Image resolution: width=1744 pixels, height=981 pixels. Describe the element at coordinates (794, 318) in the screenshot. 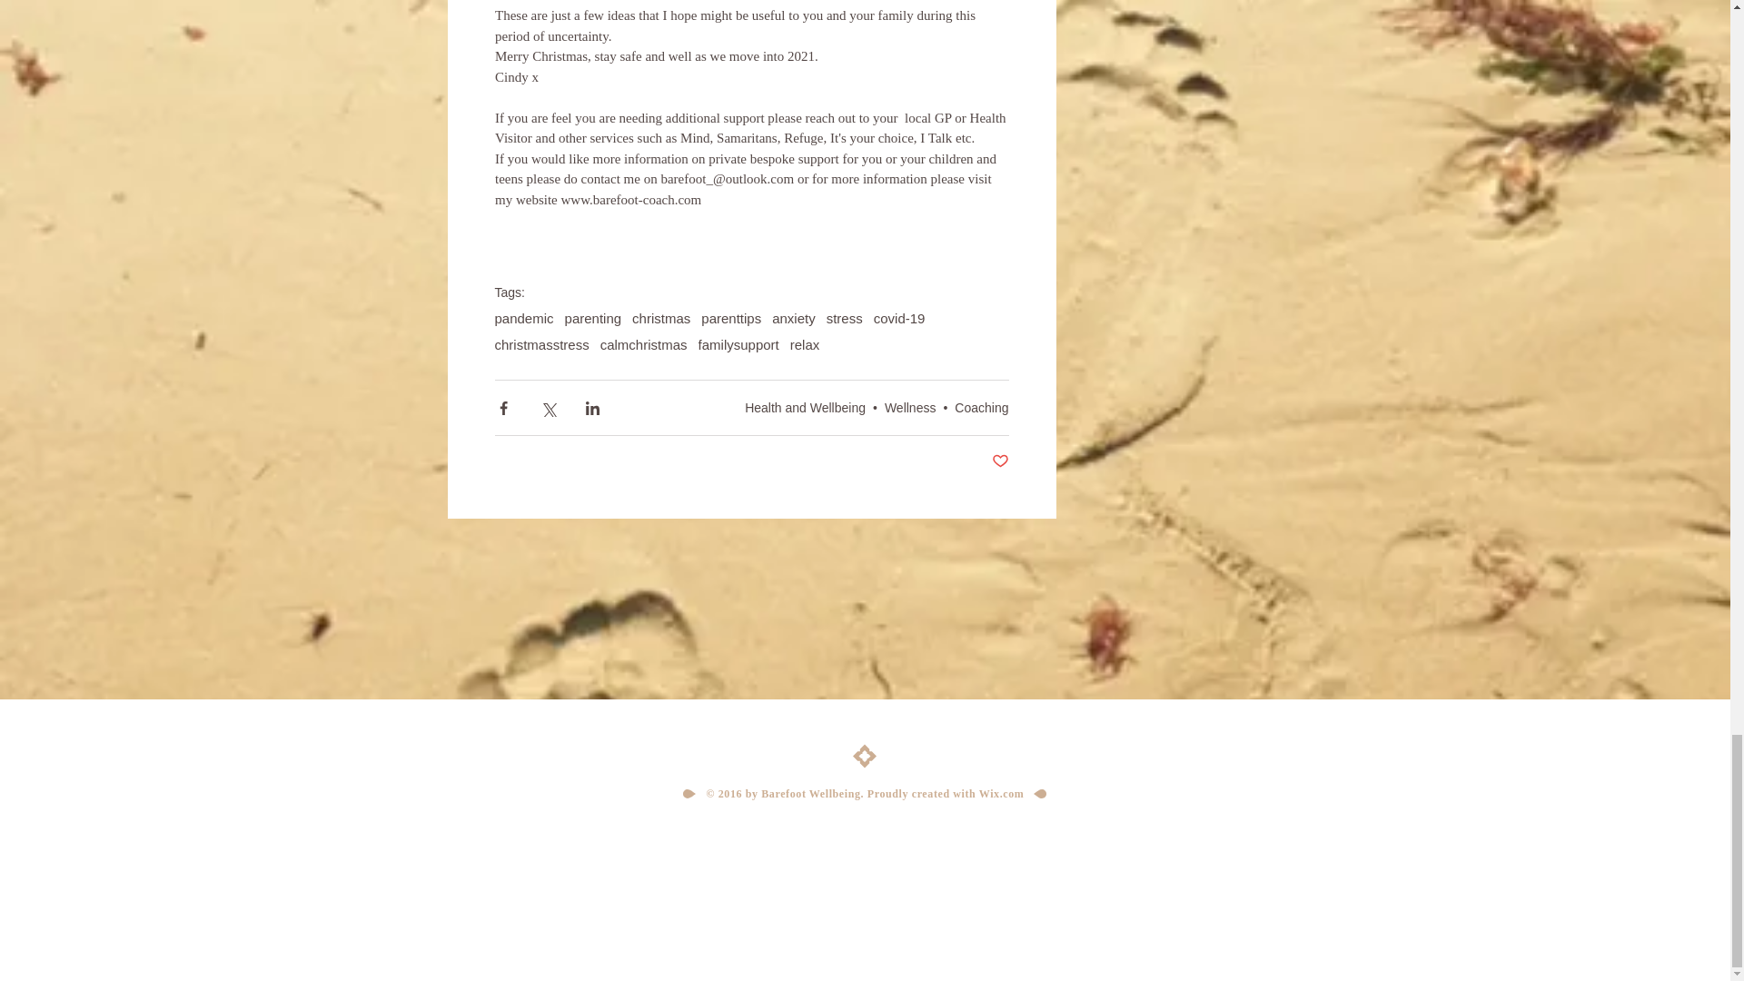

I see `anxiety` at that location.